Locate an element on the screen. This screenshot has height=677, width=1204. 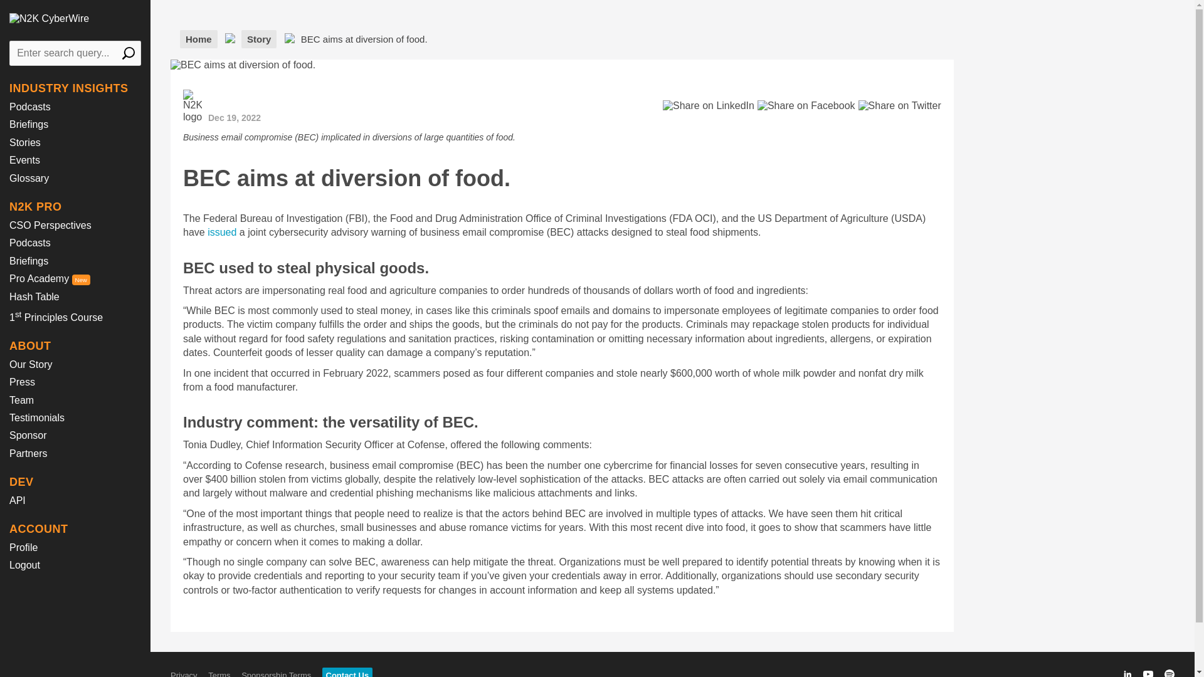
Podcasts is located at coordinates (30, 107).